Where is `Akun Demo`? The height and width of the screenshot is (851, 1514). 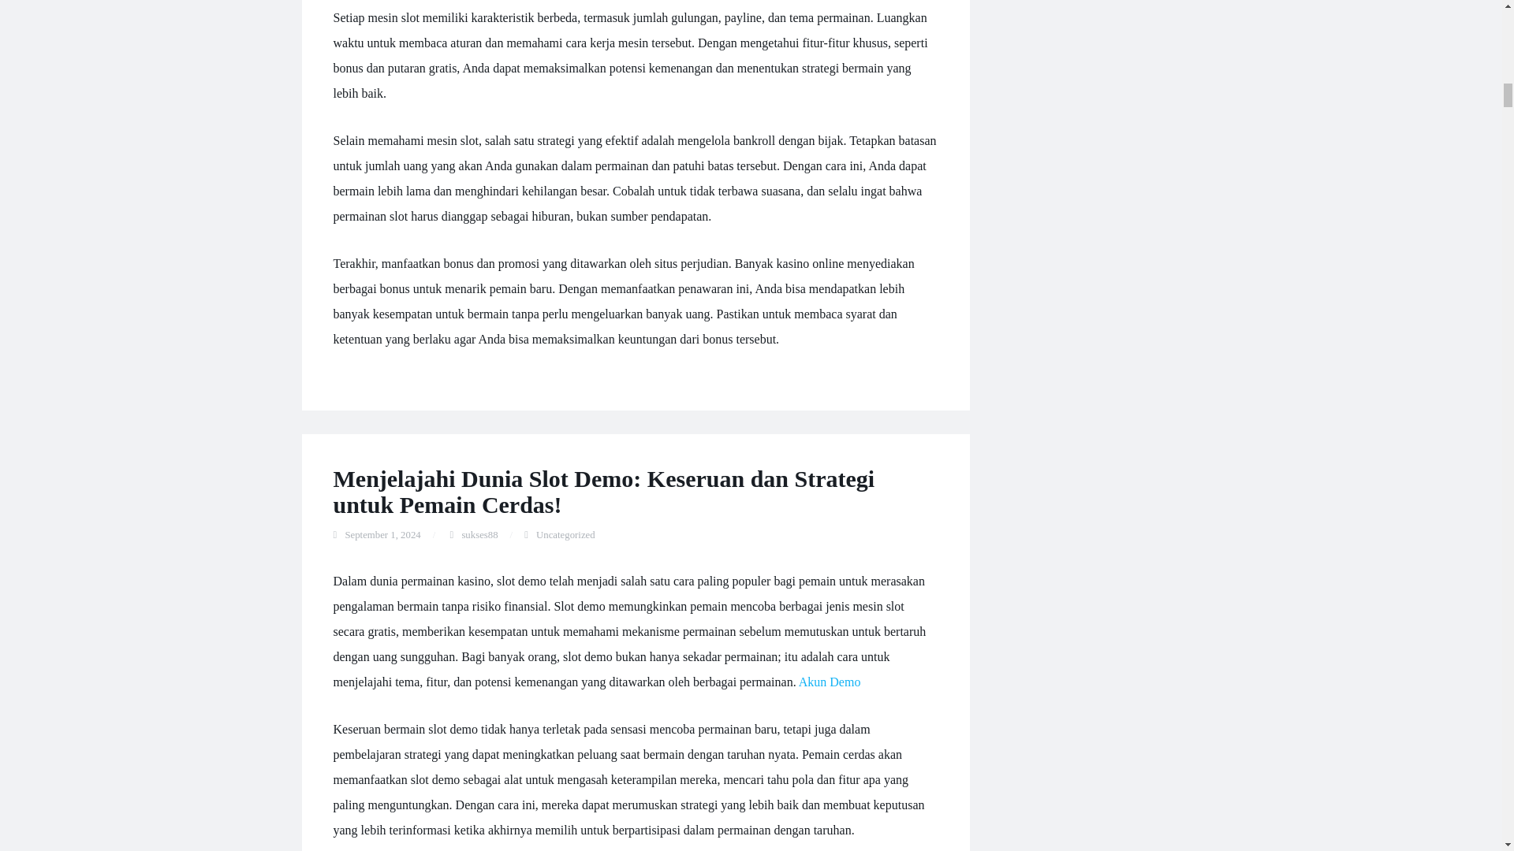
Akun Demo is located at coordinates (830, 682).